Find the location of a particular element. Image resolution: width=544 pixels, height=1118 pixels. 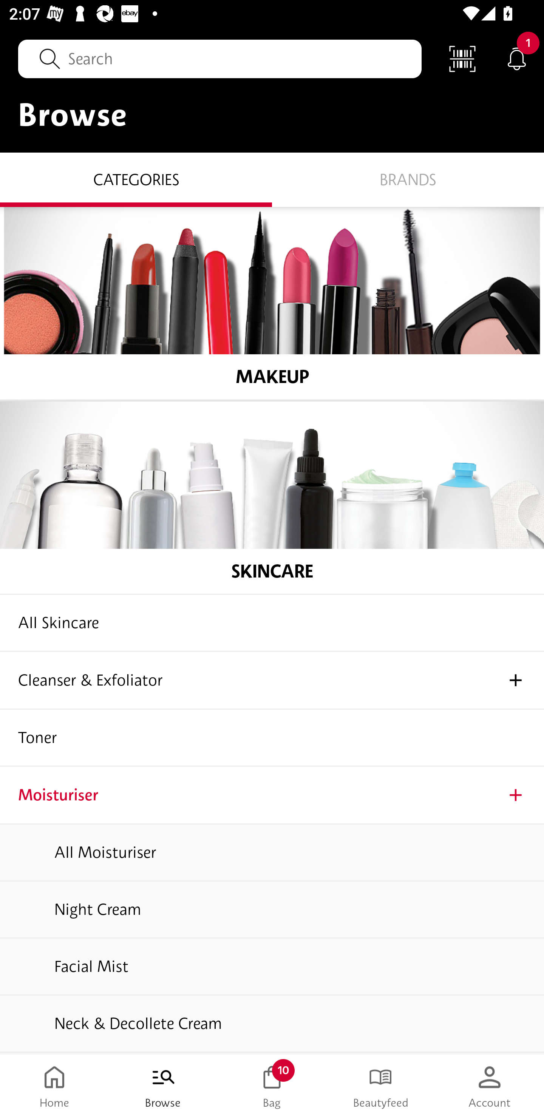

Account is located at coordinates (490, 1086).